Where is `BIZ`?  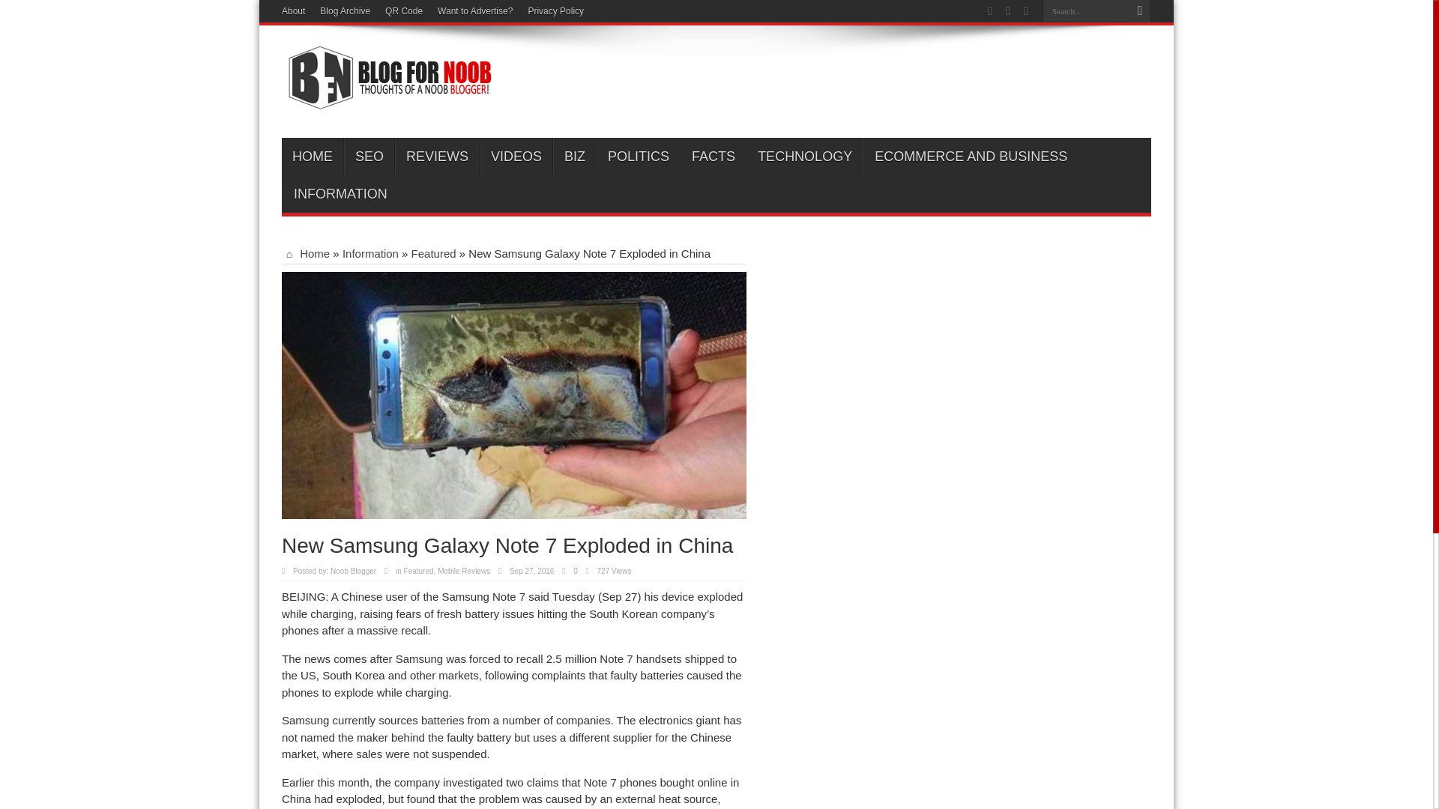 BIZ is located at coordinates (574, 156).